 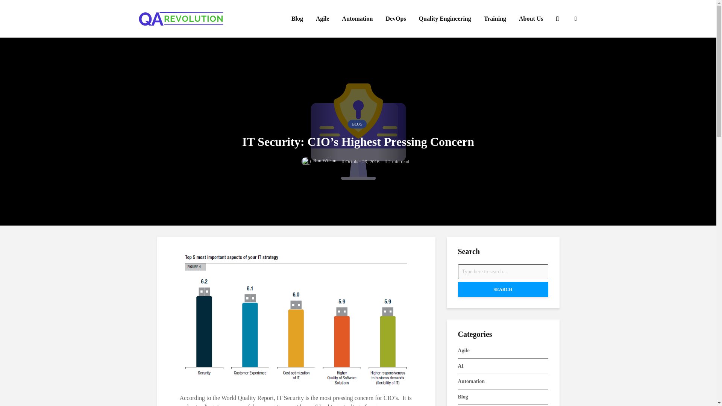 What do you see at coordinates (444, 19) in the screenshot?
I see `Quality Engineering` at bounding box center [444, 19].